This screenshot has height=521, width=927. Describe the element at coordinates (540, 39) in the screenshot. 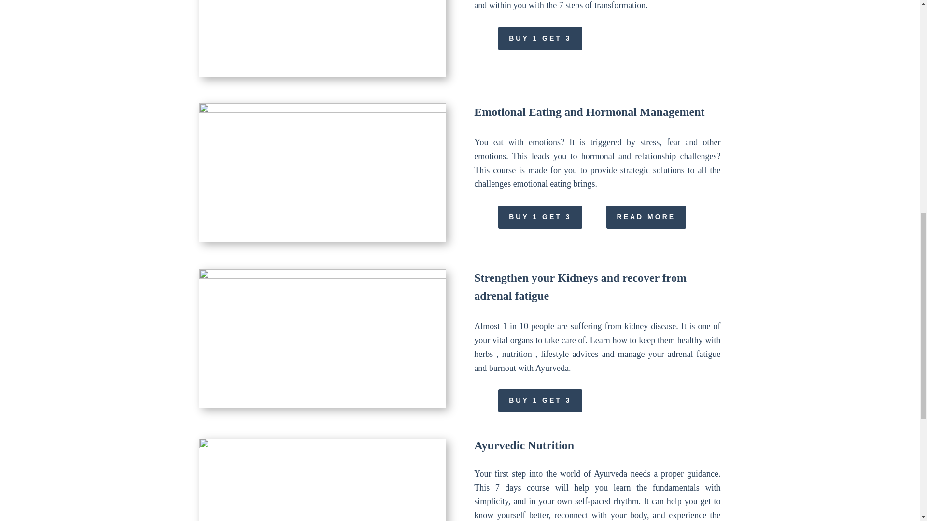

I see `BUY 1 GET 3` at that location.